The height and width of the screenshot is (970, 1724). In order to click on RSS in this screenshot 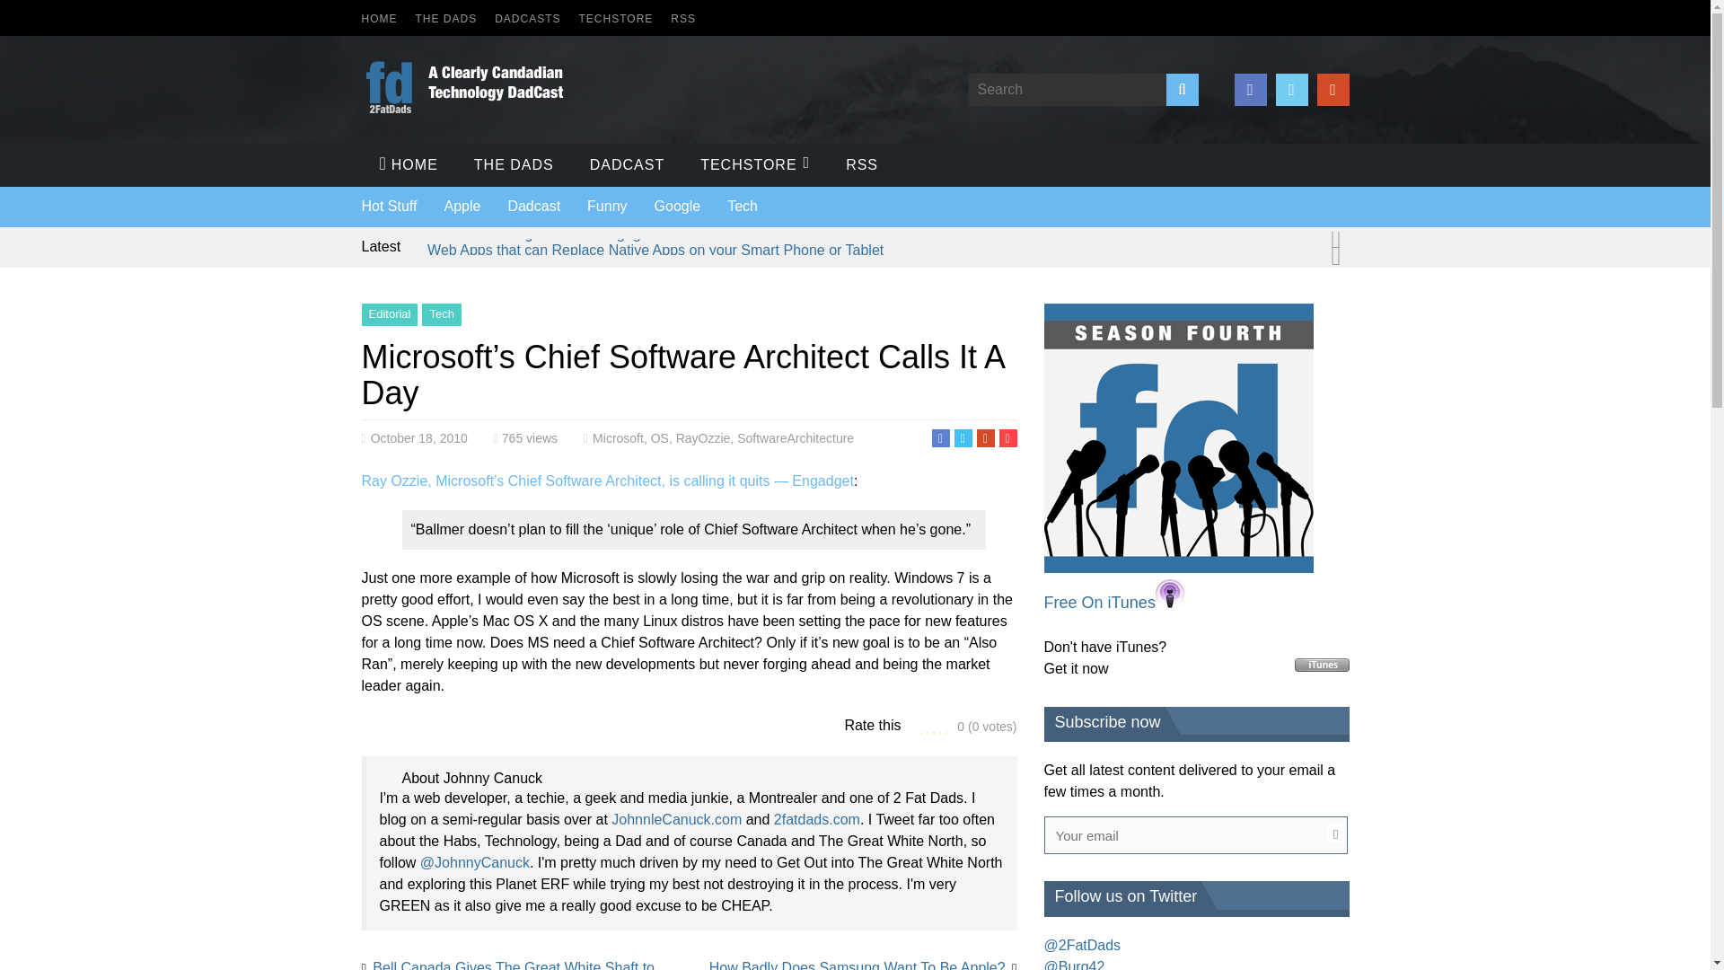, I will do `click(862, 165)`.